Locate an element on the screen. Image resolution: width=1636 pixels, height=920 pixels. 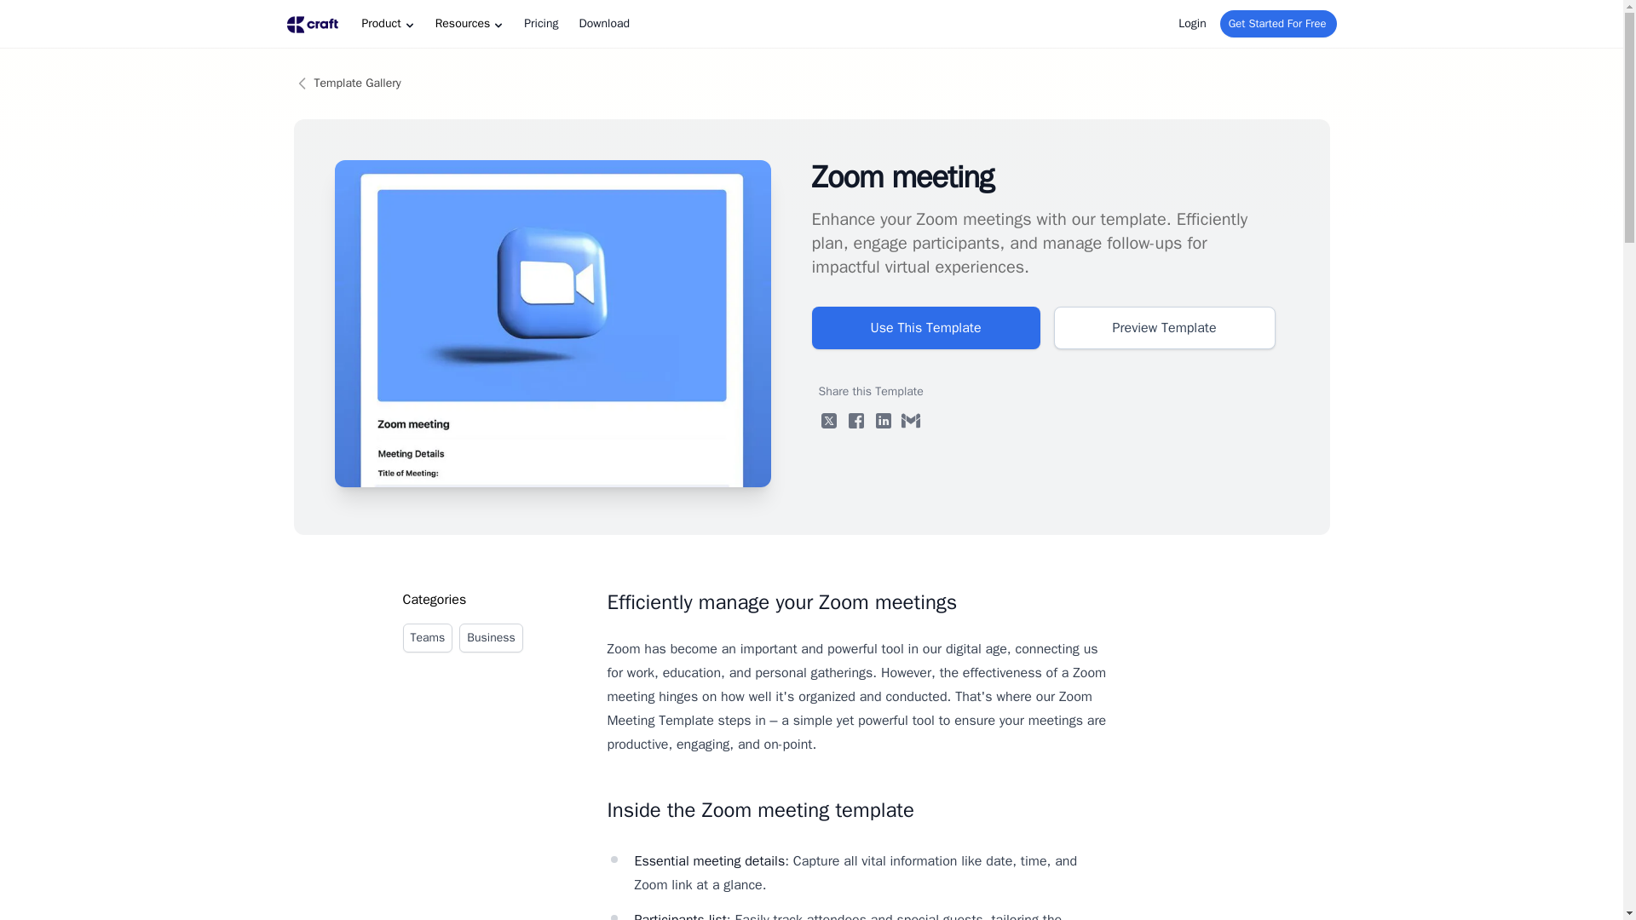
Pricing is located at coordinates (539, 24).